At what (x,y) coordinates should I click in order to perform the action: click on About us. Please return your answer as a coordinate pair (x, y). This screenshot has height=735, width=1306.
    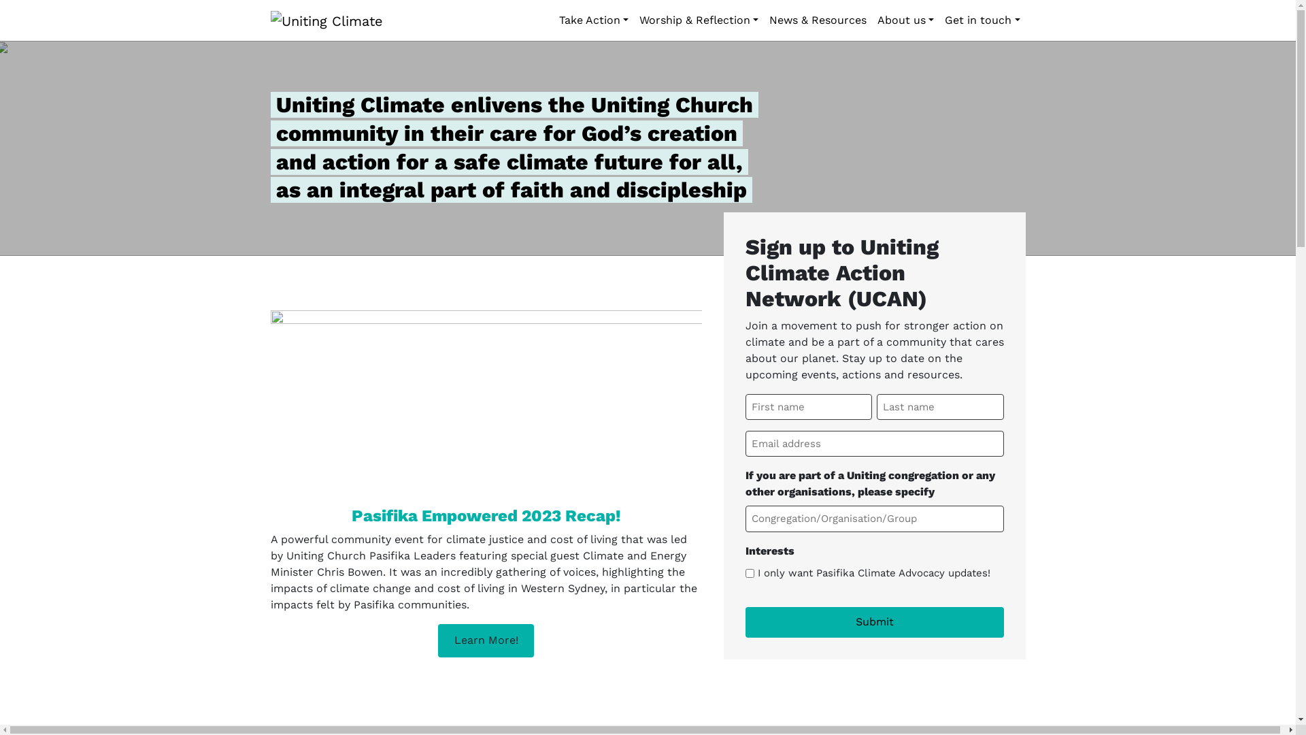
    Looking at the image, I should click on (906, 20).